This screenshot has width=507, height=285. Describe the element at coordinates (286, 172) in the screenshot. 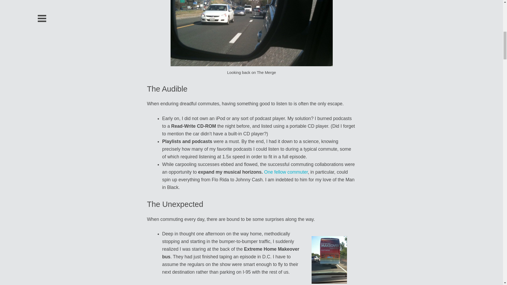

I see `Jay Benfield` at that location.